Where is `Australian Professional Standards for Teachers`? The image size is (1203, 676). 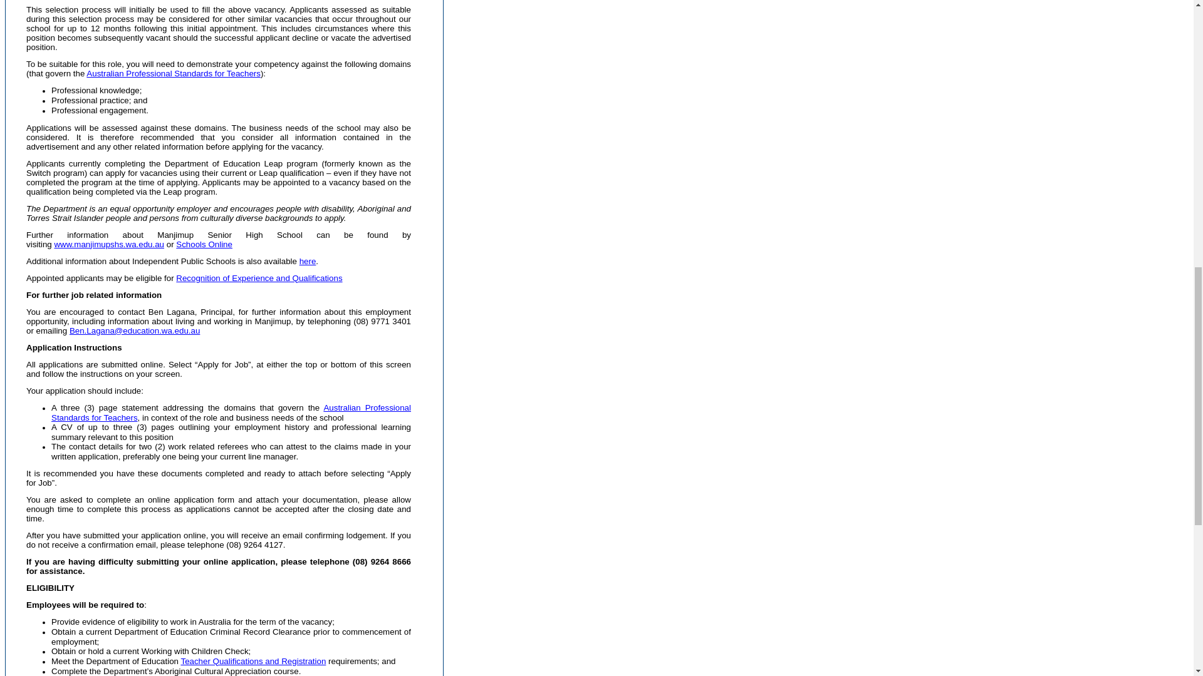
Australian Professional Standards for Teachers is located at coordinates (231, 412).